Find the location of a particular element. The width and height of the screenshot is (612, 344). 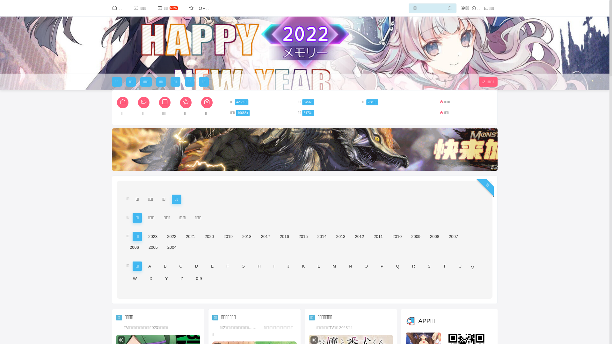

2018 is located at coordinates (247, 236).